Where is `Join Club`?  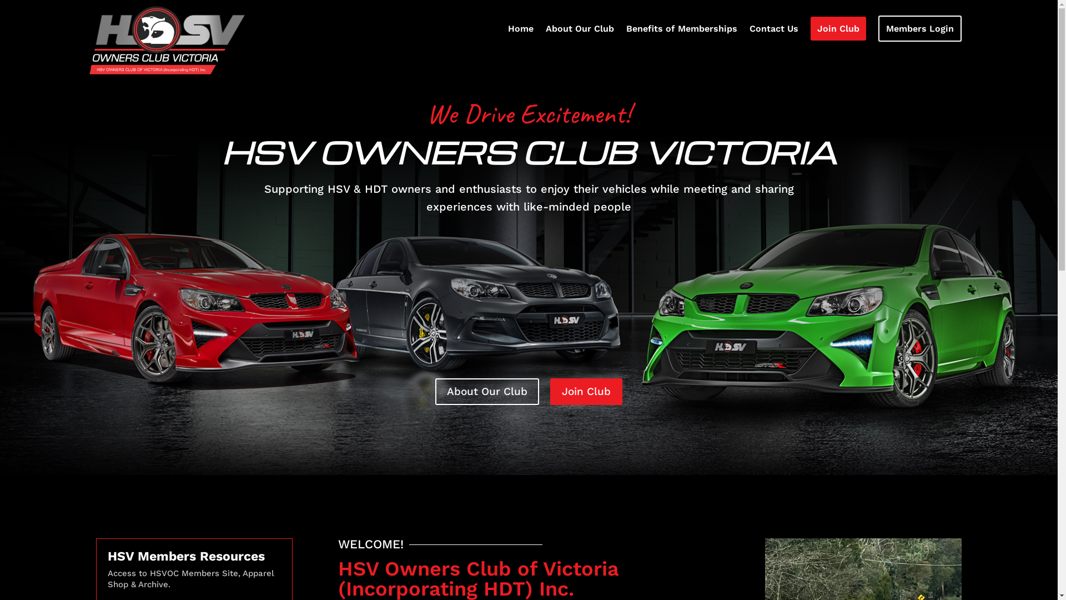 Join Club is located at coordinates (586, 392).